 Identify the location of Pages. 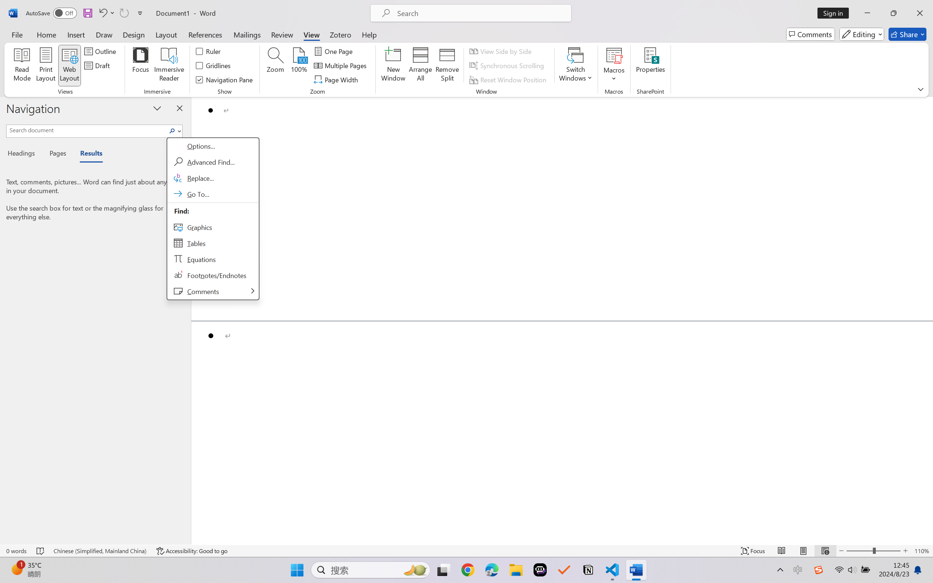
(57, 154).